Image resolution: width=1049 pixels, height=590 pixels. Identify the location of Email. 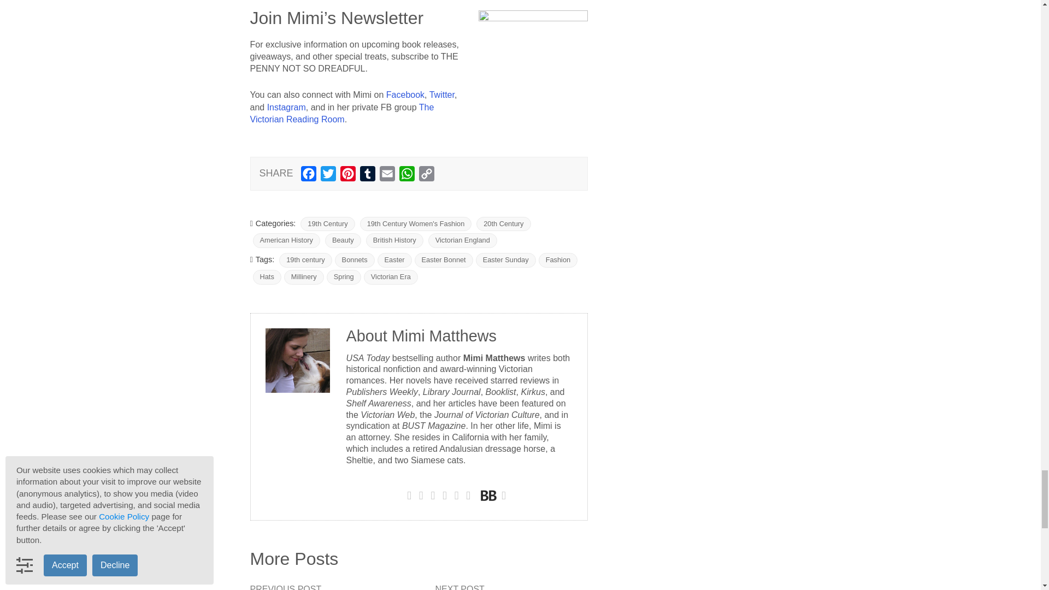
(387, 176).